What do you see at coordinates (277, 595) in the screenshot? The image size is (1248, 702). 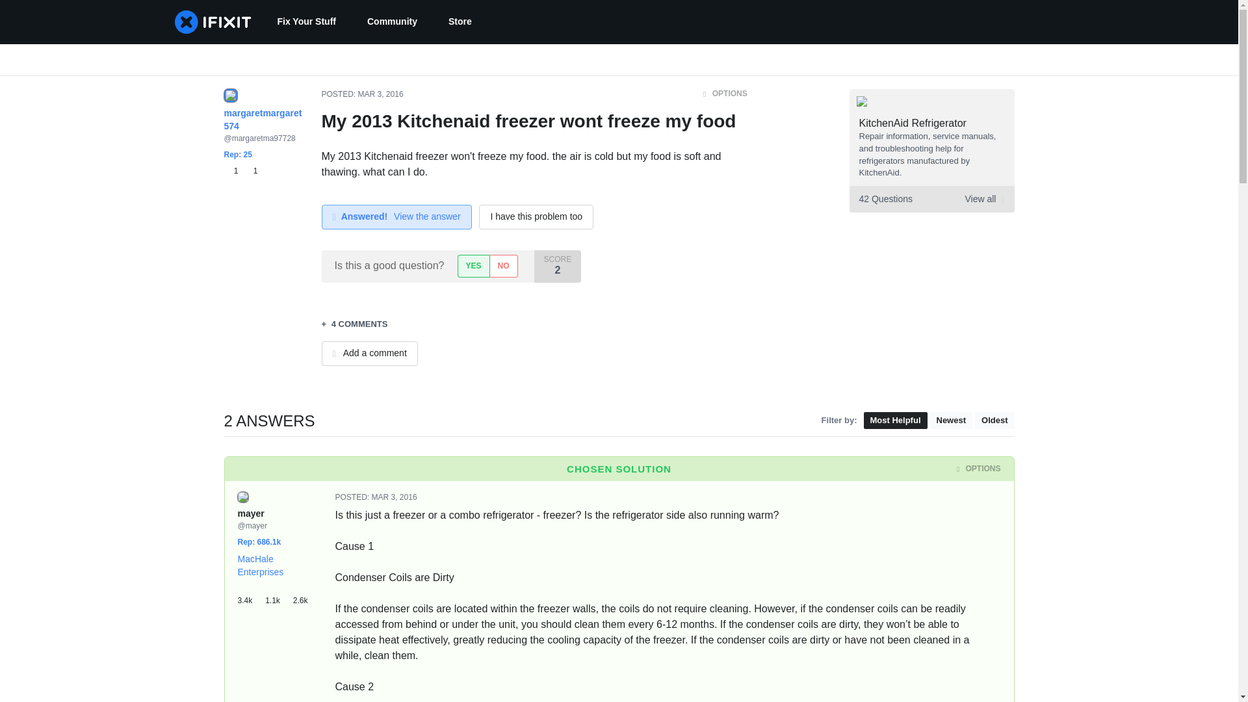 I see `3.4k 1.1k 2.6k` at bounding box center [277, 595].